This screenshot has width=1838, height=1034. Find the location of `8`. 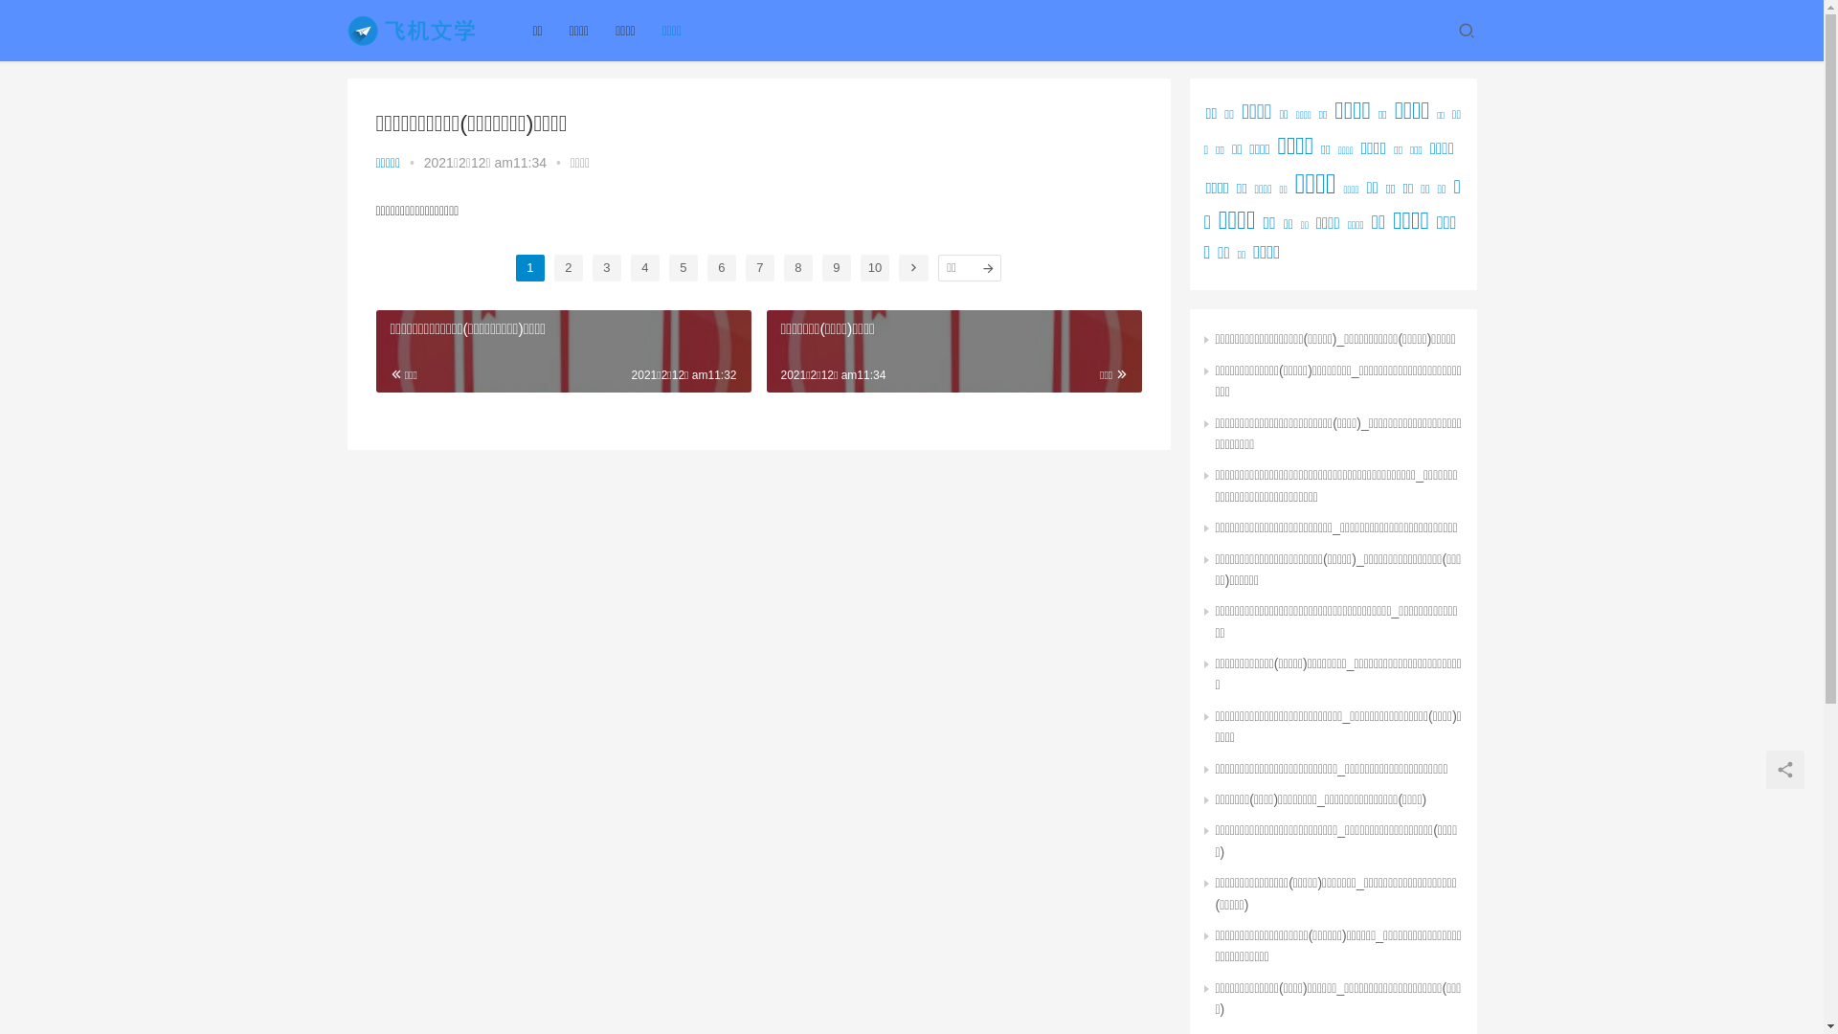

8 is located at coordinates (798, 268).